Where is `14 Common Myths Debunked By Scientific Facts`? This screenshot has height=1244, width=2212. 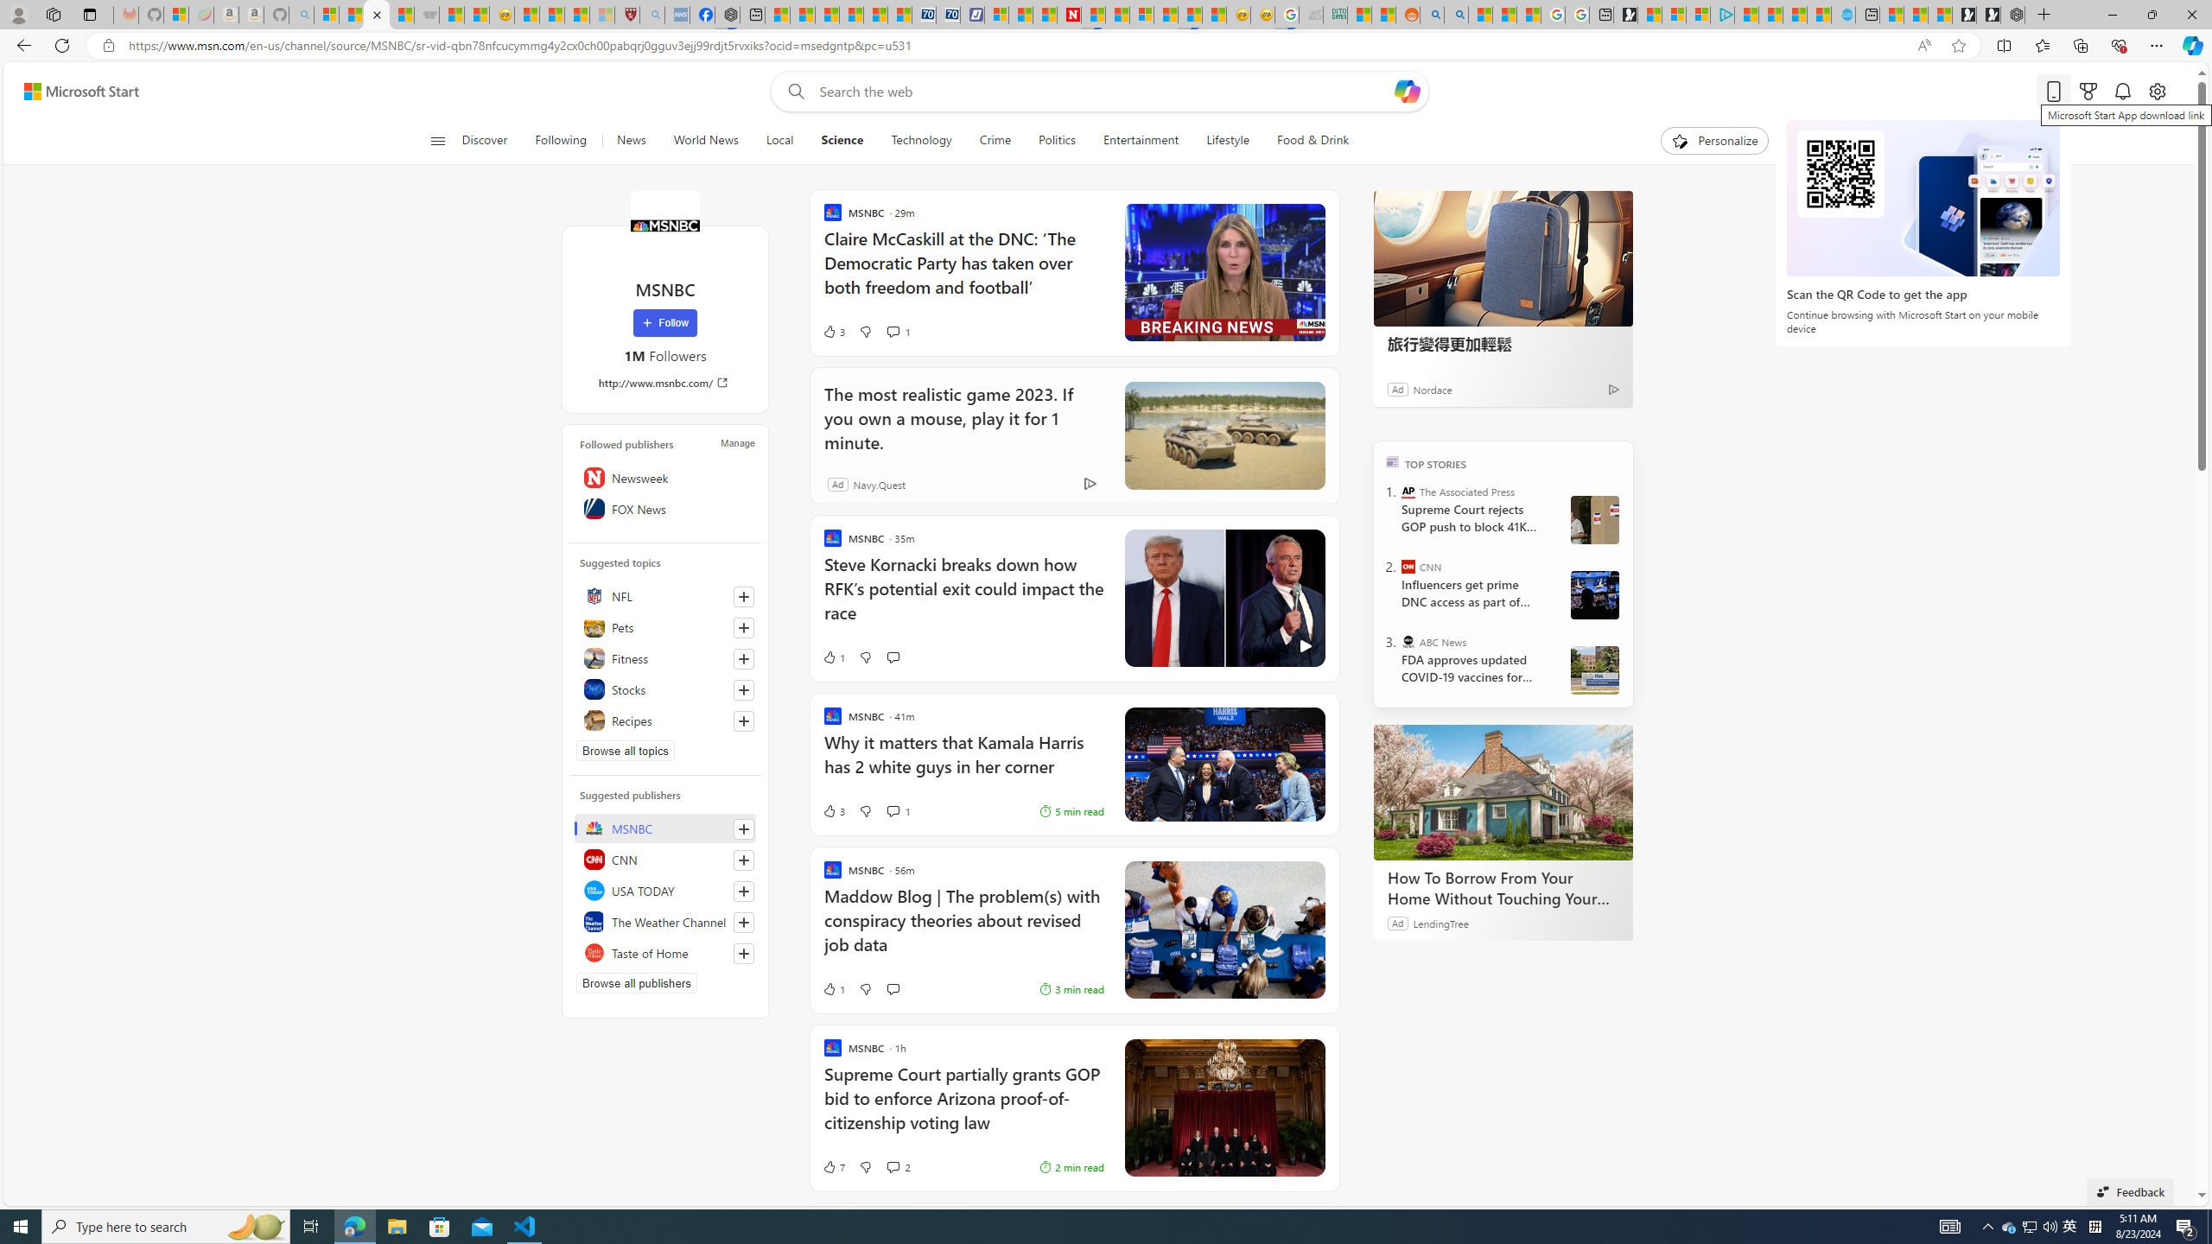
14 Common Myths Debunked By Scientific Facts is located at coordinates (1116, 15).